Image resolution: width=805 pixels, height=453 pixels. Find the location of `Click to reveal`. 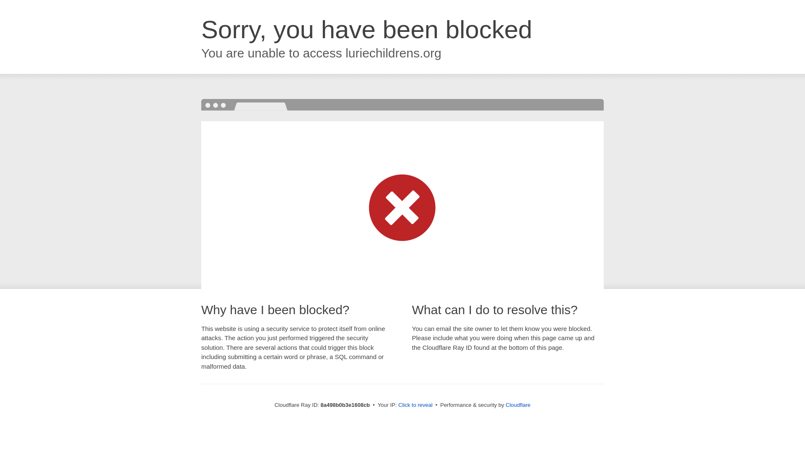

Click to reveal is located at coordinates (415, 405).